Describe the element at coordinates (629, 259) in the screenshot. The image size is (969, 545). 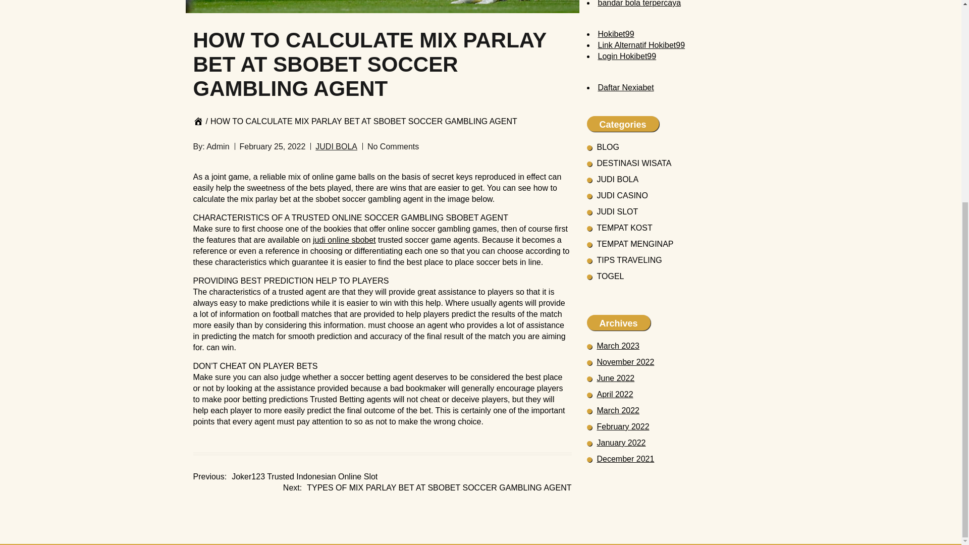
I see `TIPS TRAVELING` at that location.